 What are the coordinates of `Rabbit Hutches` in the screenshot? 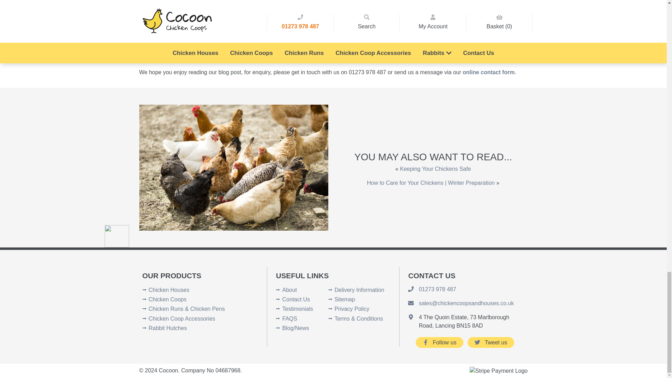 It's located at (167, 328).